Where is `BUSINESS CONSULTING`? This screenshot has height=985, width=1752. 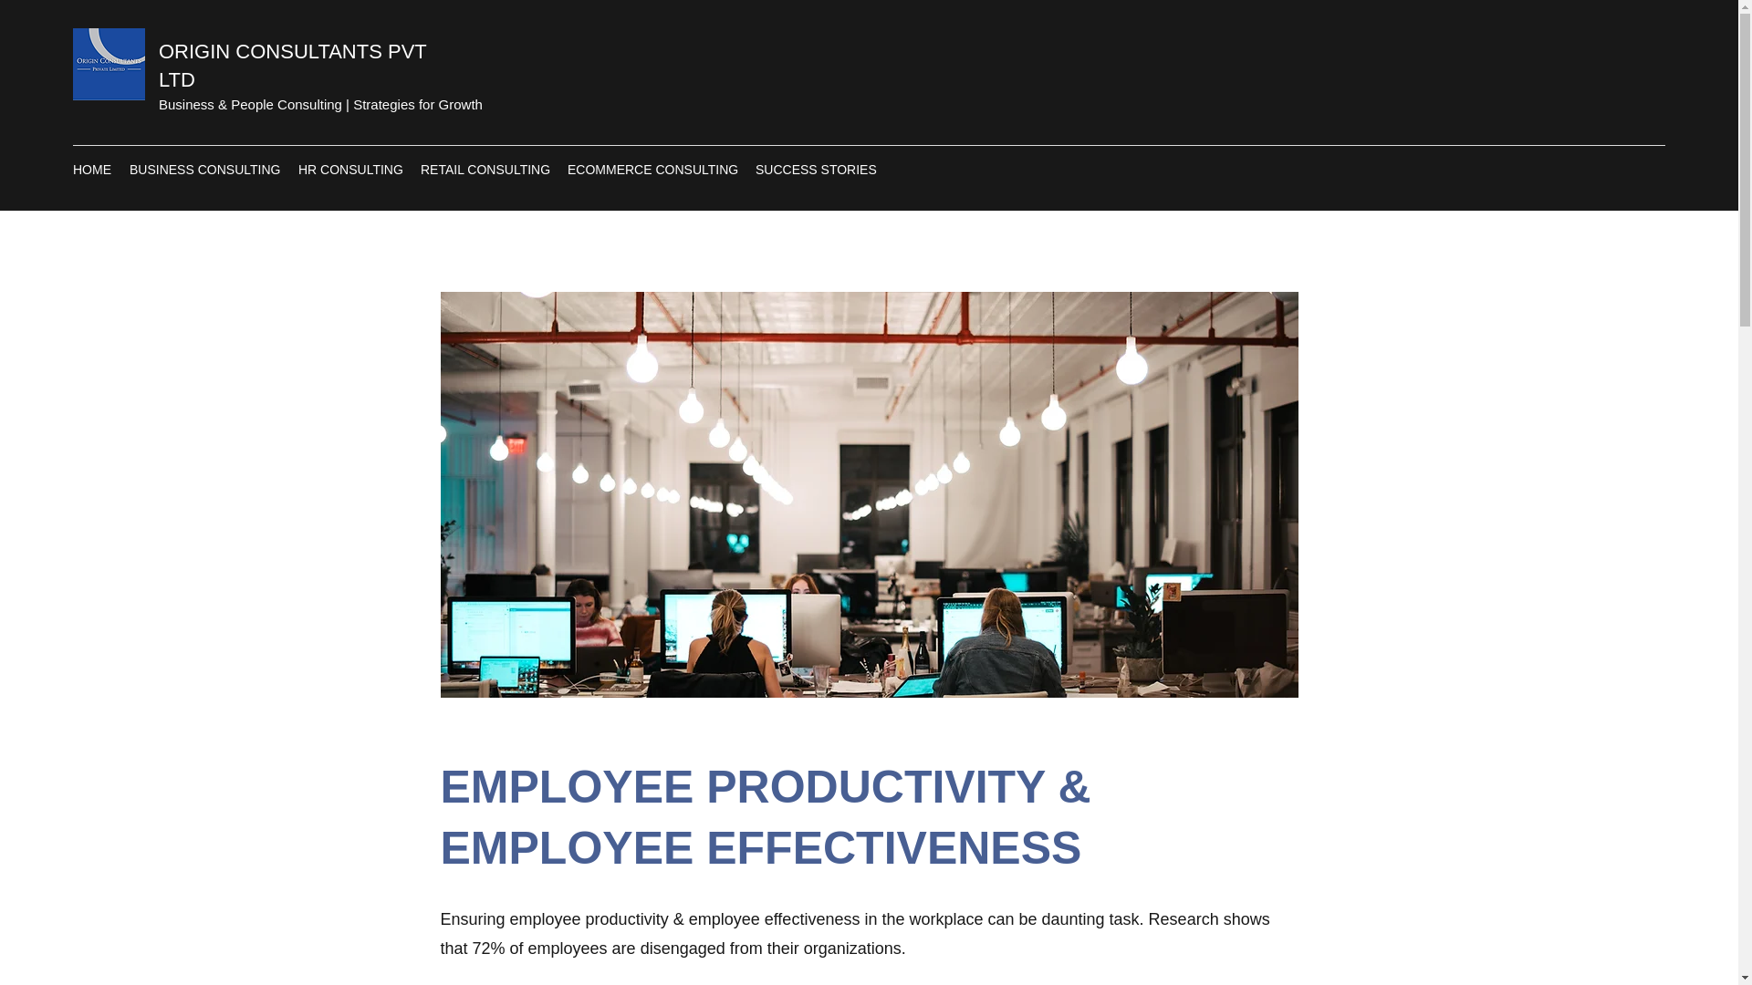
BUSINESS CONSULTING is located at coordinates (204, 169).